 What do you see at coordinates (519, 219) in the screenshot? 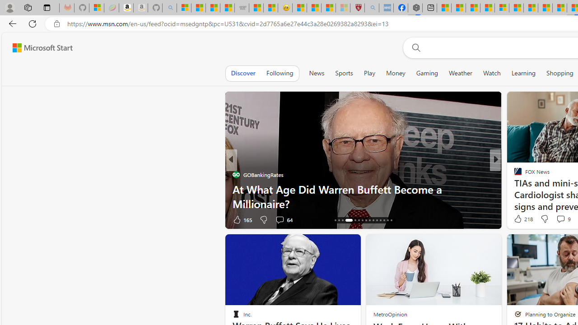
I see `38 Like` at bounding box center [519, 219].